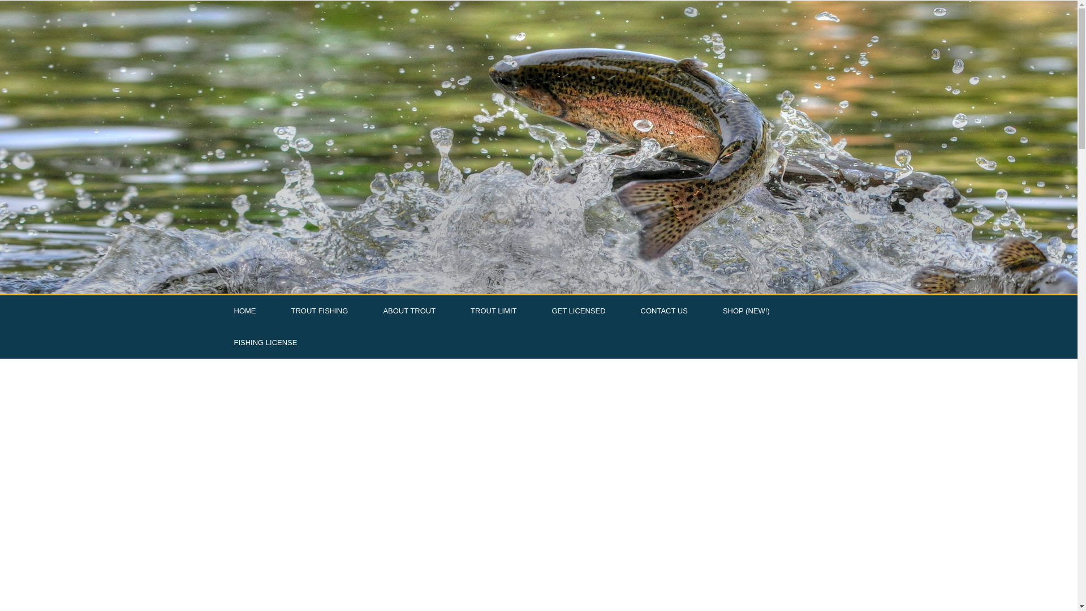  Describe the element at coordinates (408, 311) in the screenshot. I see `ABOUT TROUT` at that location.